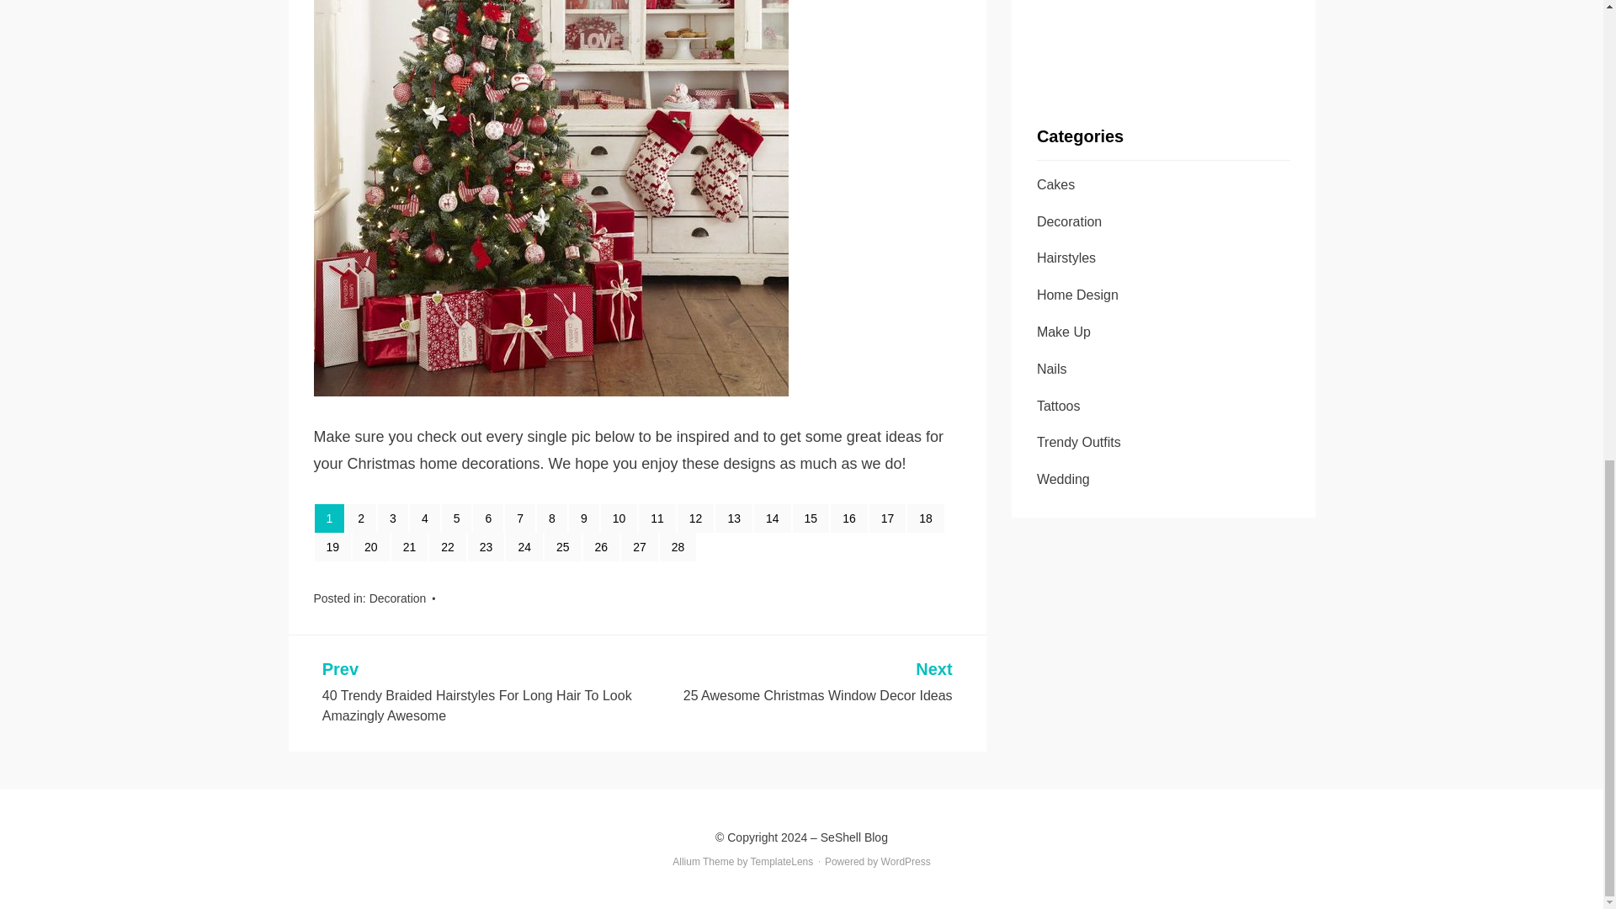 The width and height of the screenshot is (1616, 909). Describe the element at coordinates (734, 518) in the screenshot. I see `13` at that location.